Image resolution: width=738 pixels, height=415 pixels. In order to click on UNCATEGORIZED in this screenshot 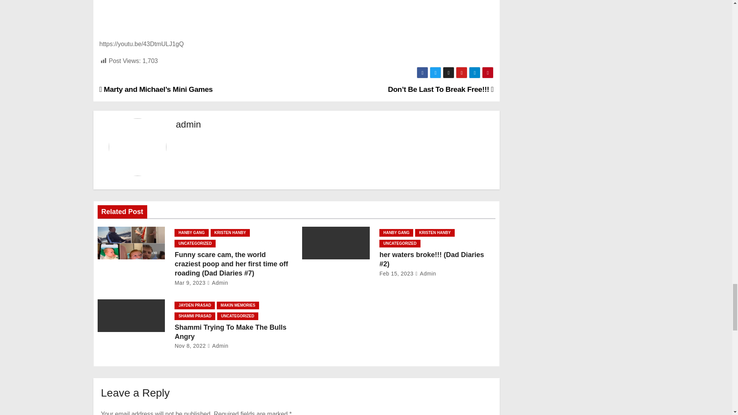, I will do `click(194, 244)`.